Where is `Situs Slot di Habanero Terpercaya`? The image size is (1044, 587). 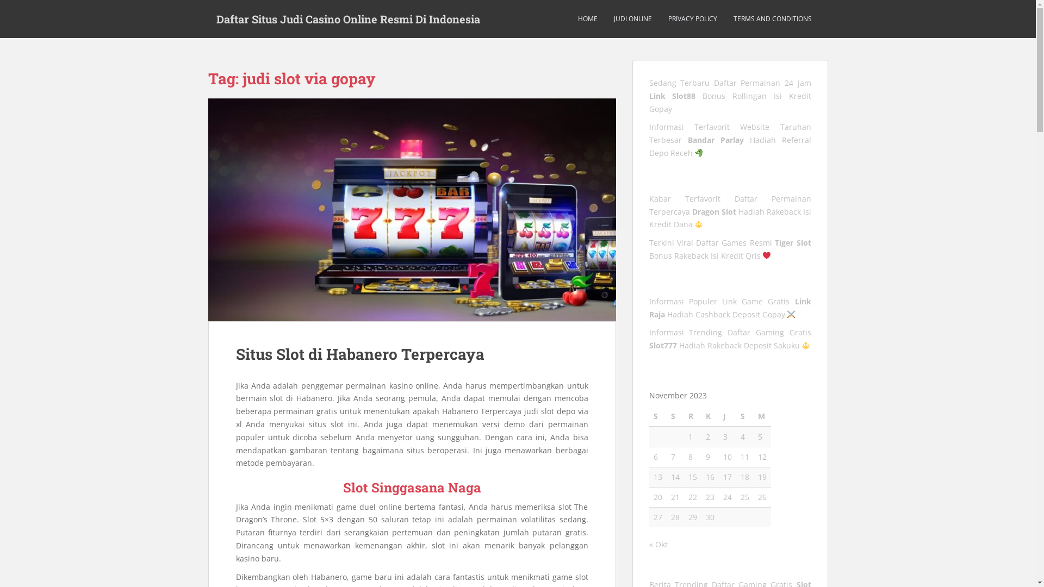 Situs Slot di Habanero Terpercaya is located at coordinates (360, 354).